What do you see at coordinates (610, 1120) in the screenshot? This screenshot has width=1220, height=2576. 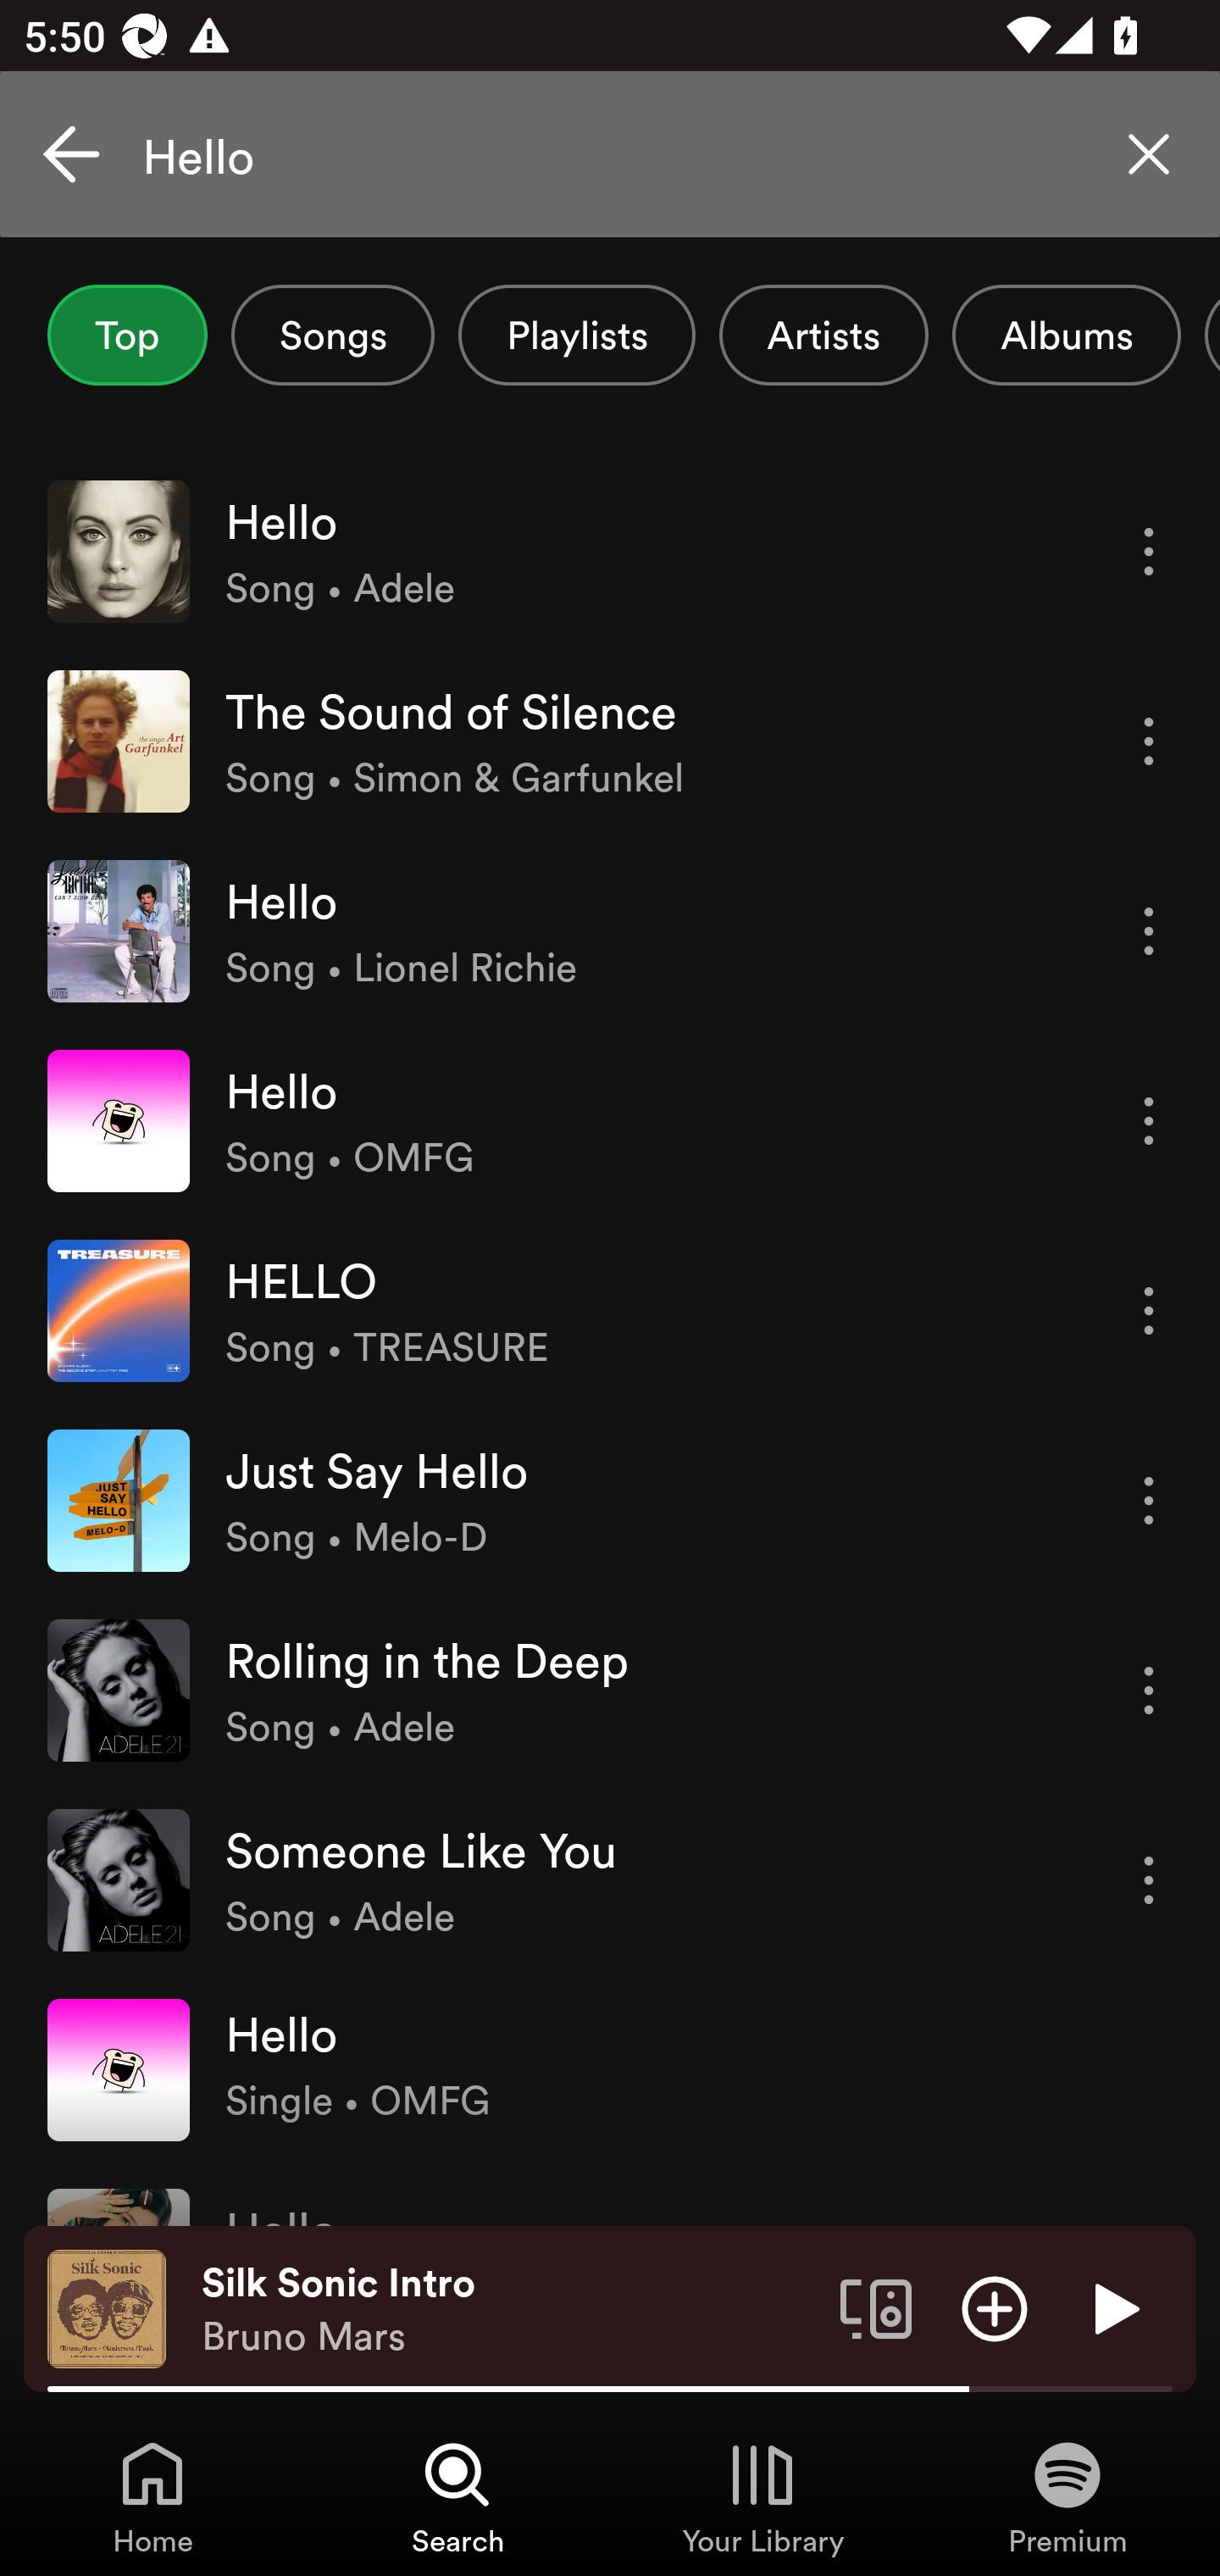 I see `Hello Song • OMFG More options for song Hello` at bounding box center [610, 1120].